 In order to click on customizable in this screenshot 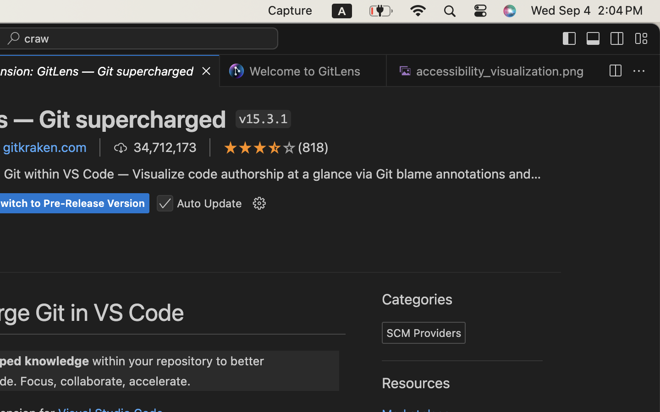, I will do `click(374, 217)`.